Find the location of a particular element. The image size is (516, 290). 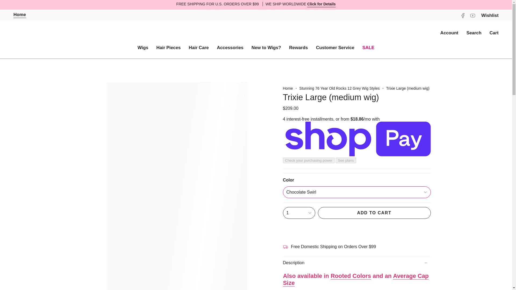

Facebook is located at coordinates (463, 15).